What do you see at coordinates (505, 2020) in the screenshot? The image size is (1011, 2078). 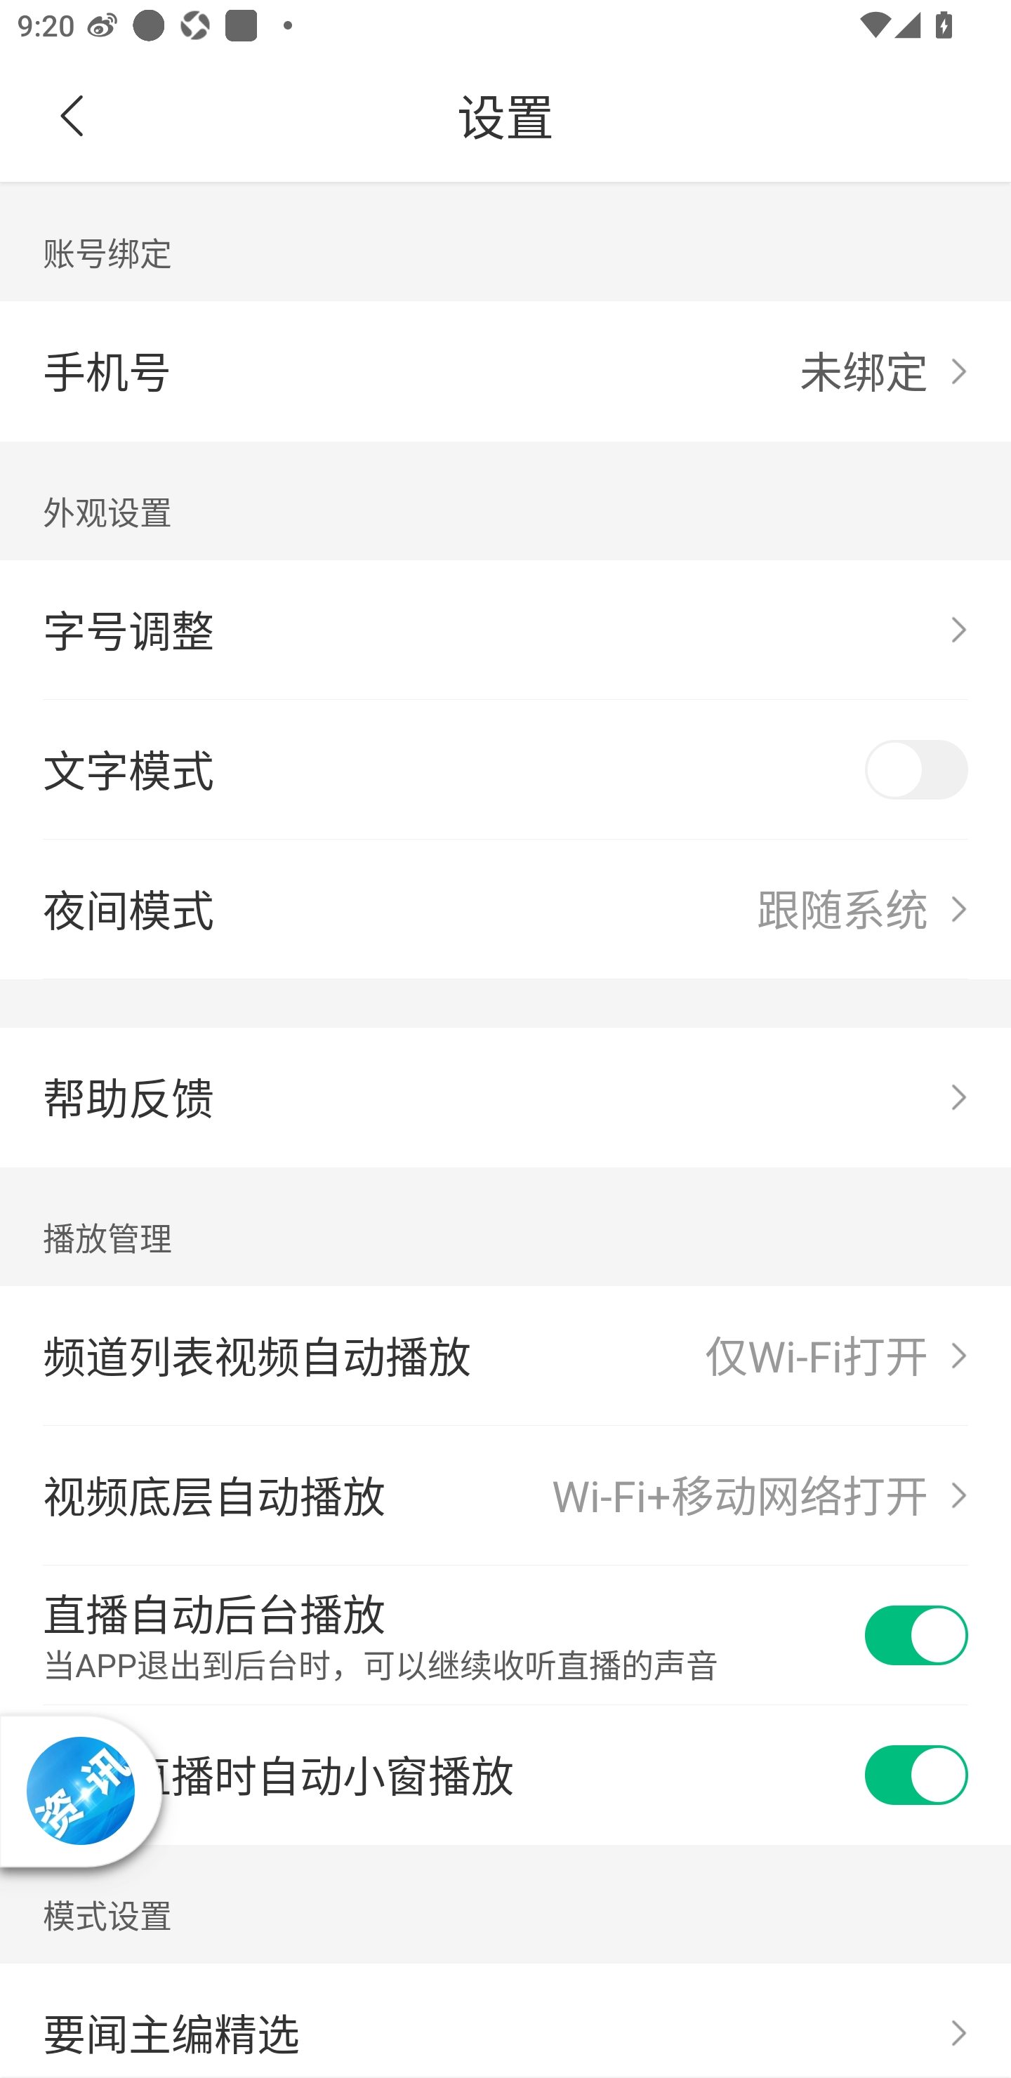 I see `要闻主编精选` at bounding box center [505, 2020].